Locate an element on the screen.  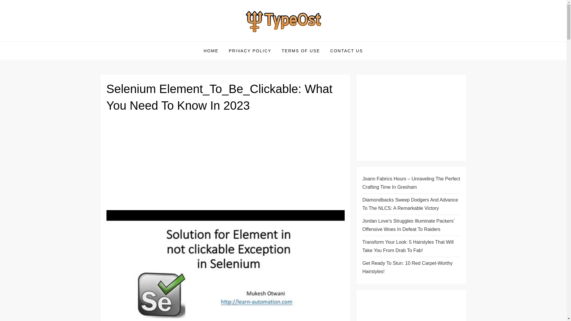
HOME is located at coordinates (211, 51).